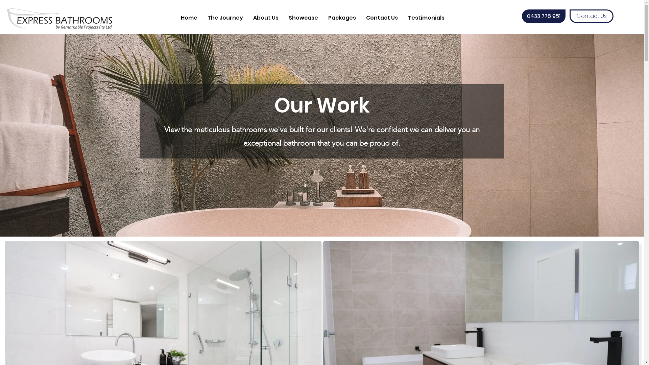  What do you see at coordinates (544, 16) in the screenshot?
I see `0433 778 951` at bounding box center [544, 16].